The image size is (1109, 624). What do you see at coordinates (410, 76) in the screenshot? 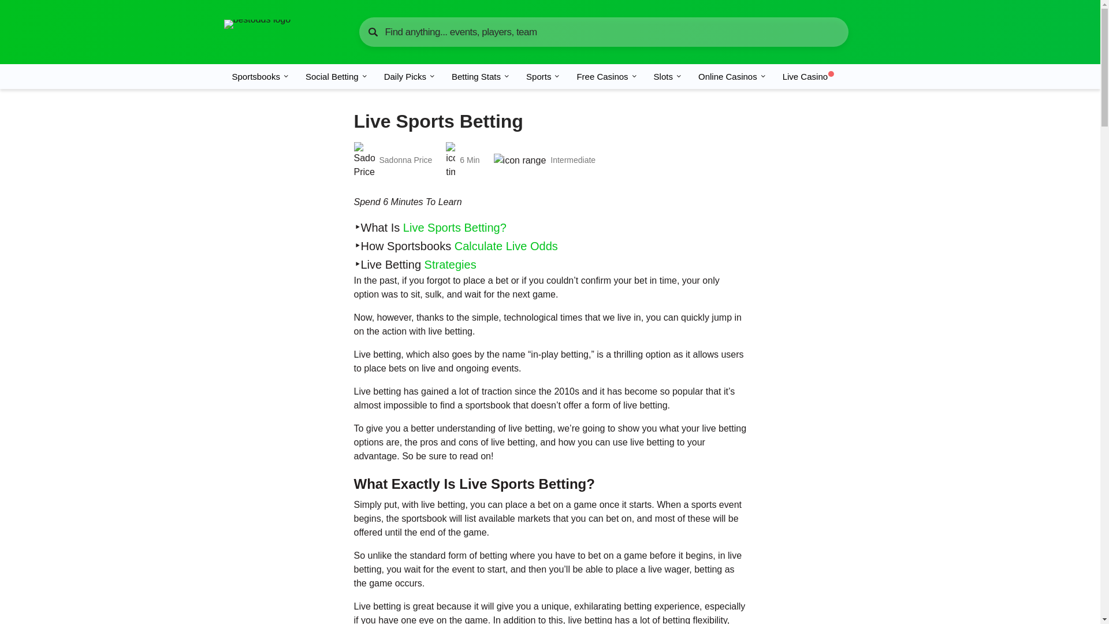
I see `Daily Picks` at bounding box center [410, 76].